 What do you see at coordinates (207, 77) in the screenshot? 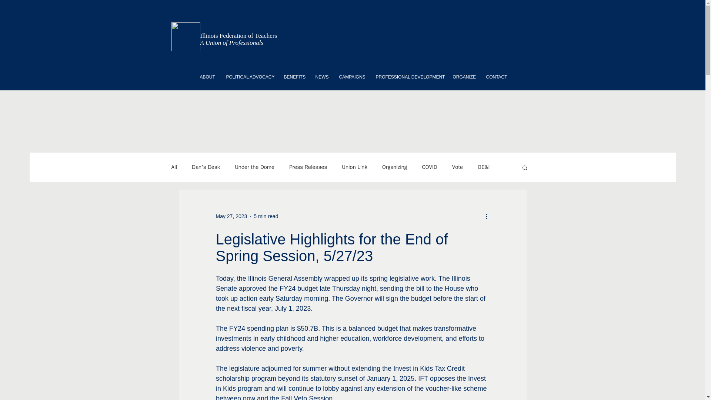
I see `ABOUT` at bounding box center [207, 77].